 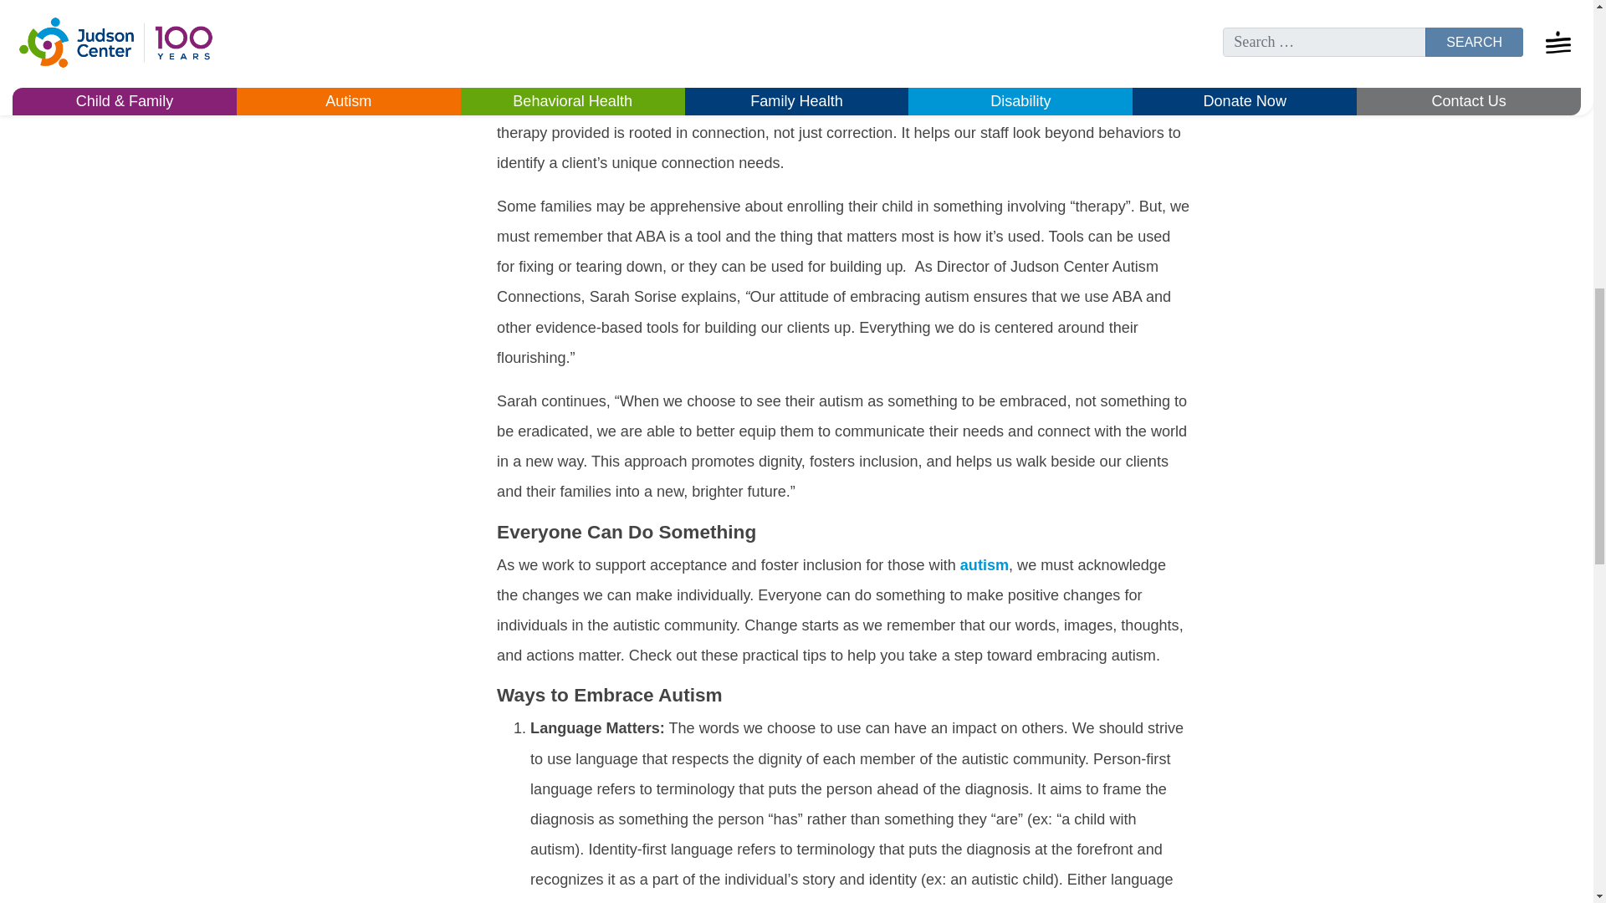 I want to click on Applied Behavior Analysis, so click(x=846, y=72).